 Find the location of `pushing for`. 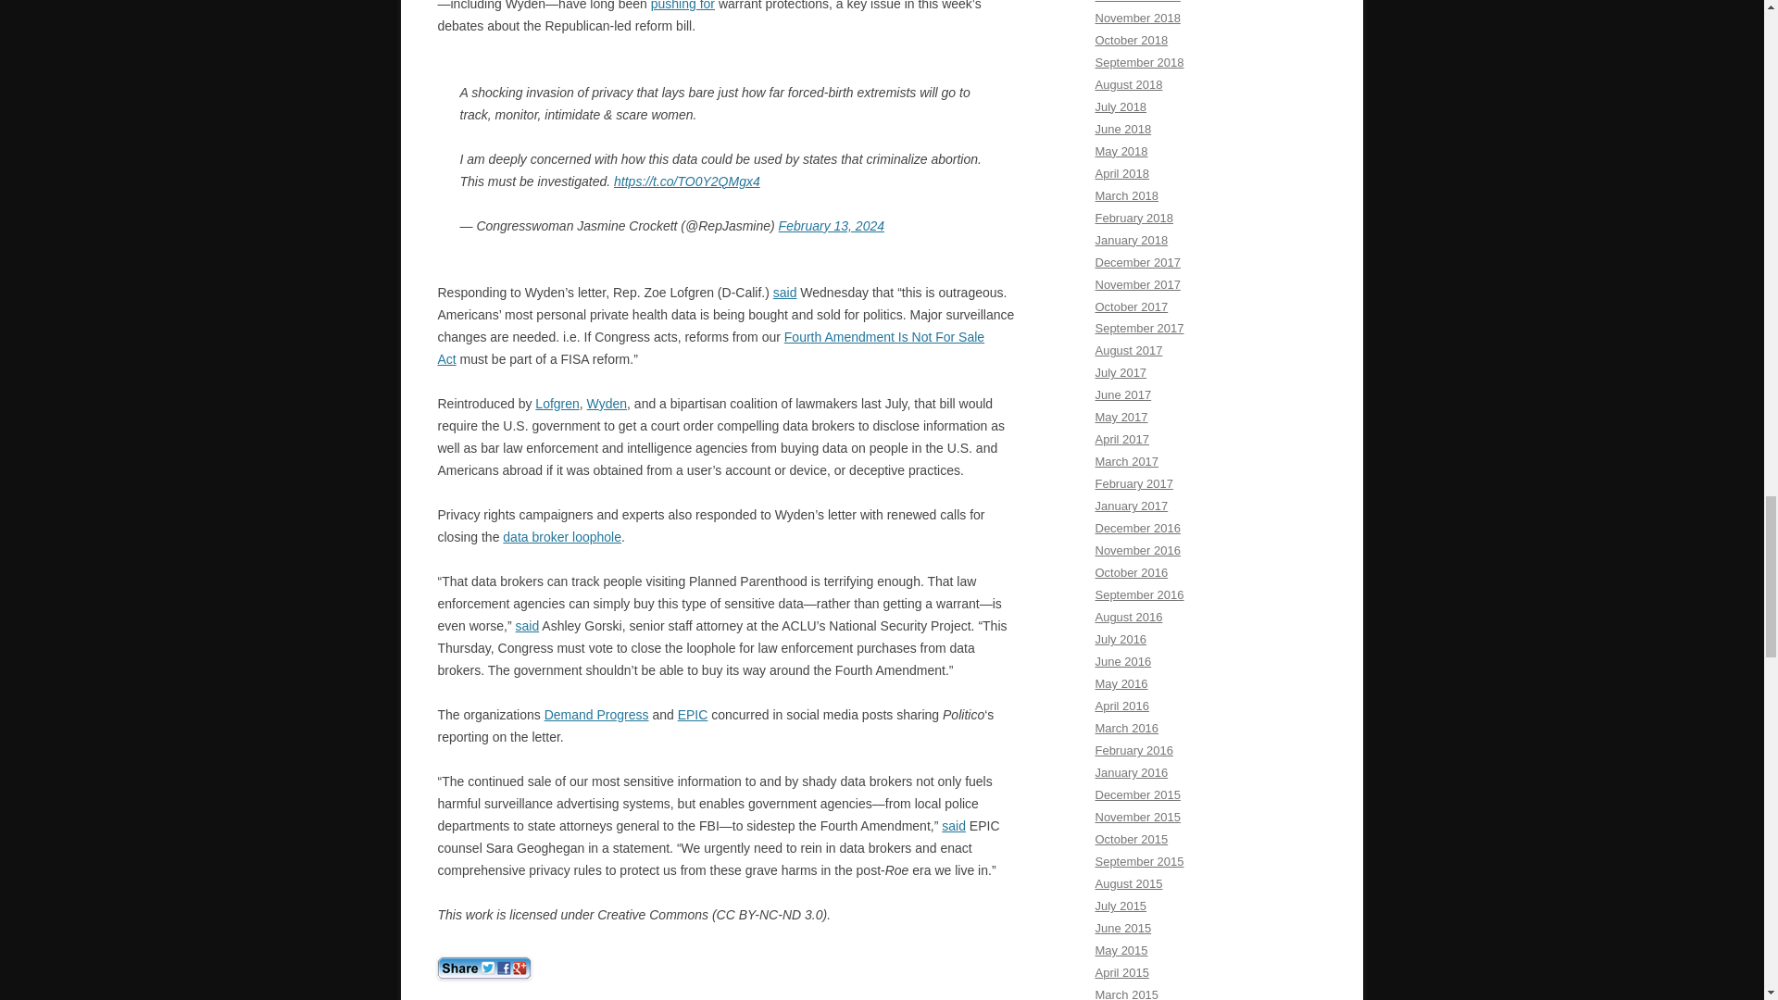

pushing for is located at coordinates (682, 6).